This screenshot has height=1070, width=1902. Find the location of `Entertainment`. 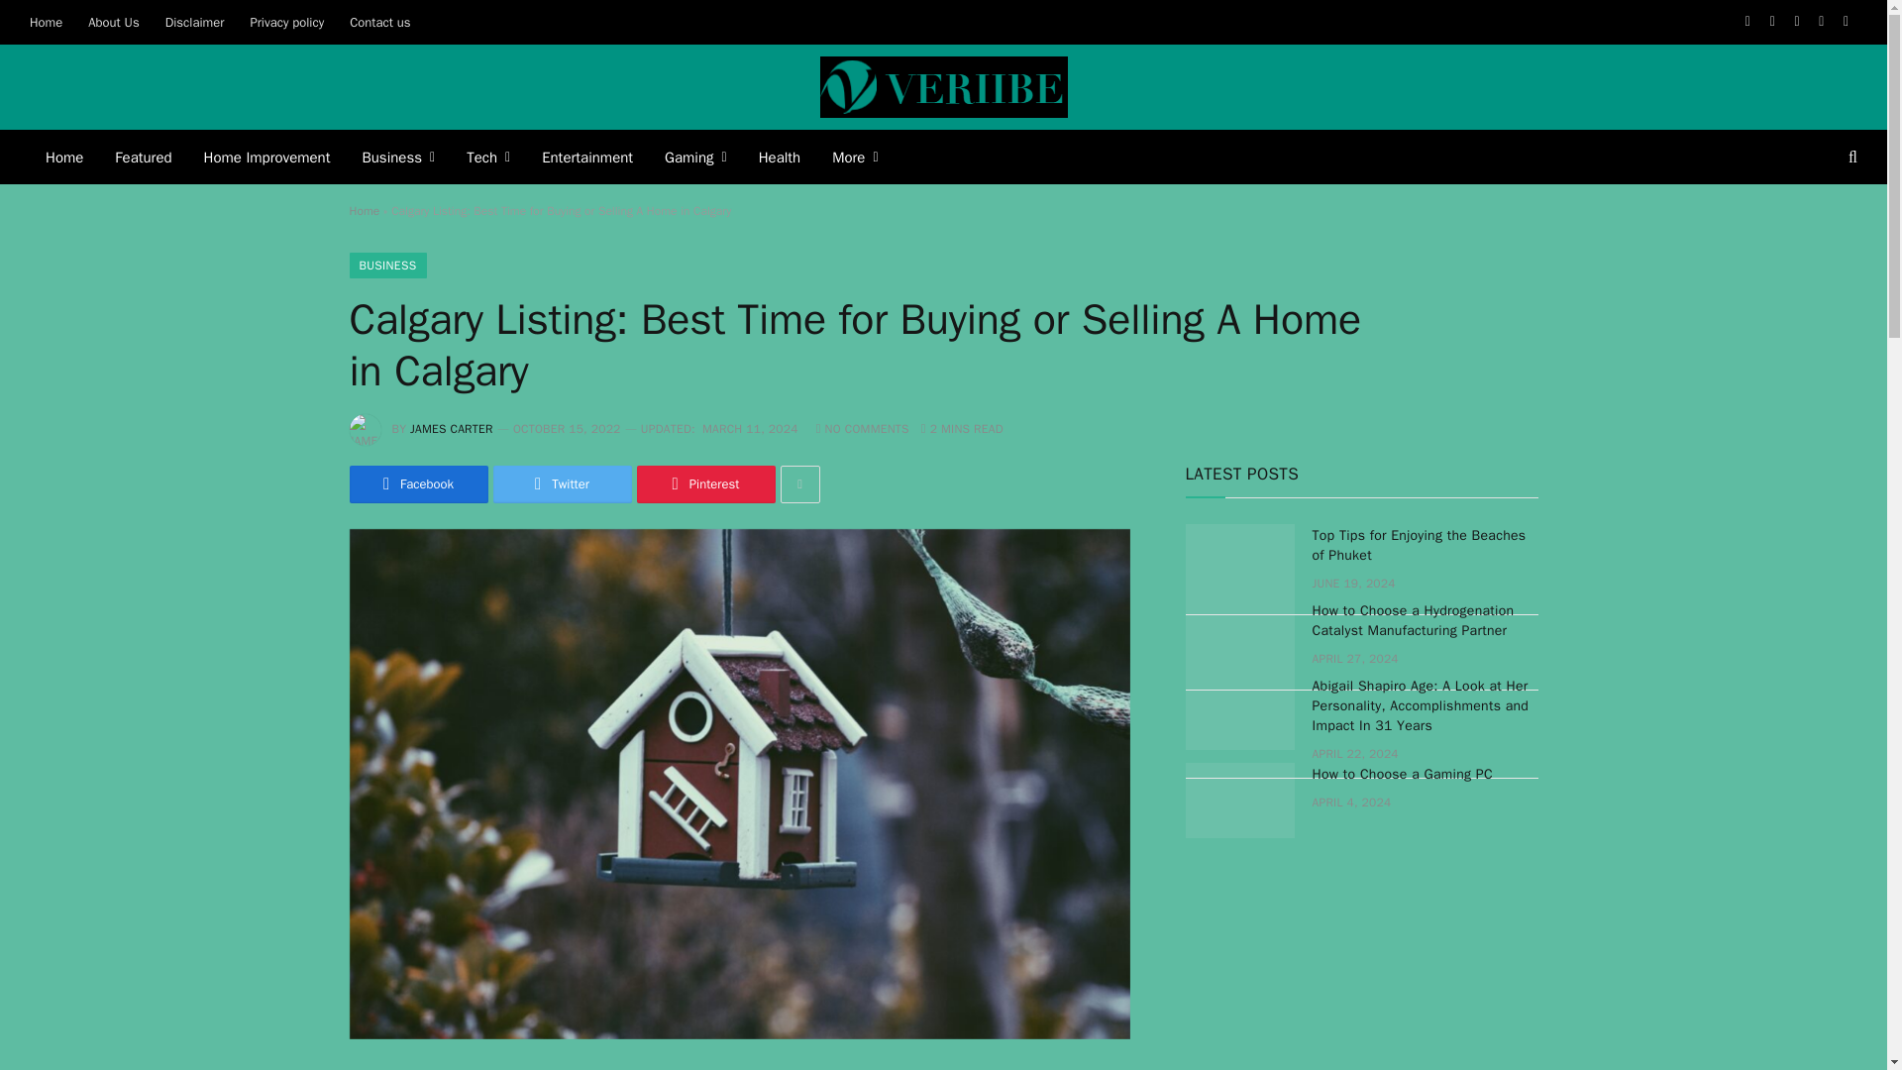

Entertainment is located at coordinates (586, 157).